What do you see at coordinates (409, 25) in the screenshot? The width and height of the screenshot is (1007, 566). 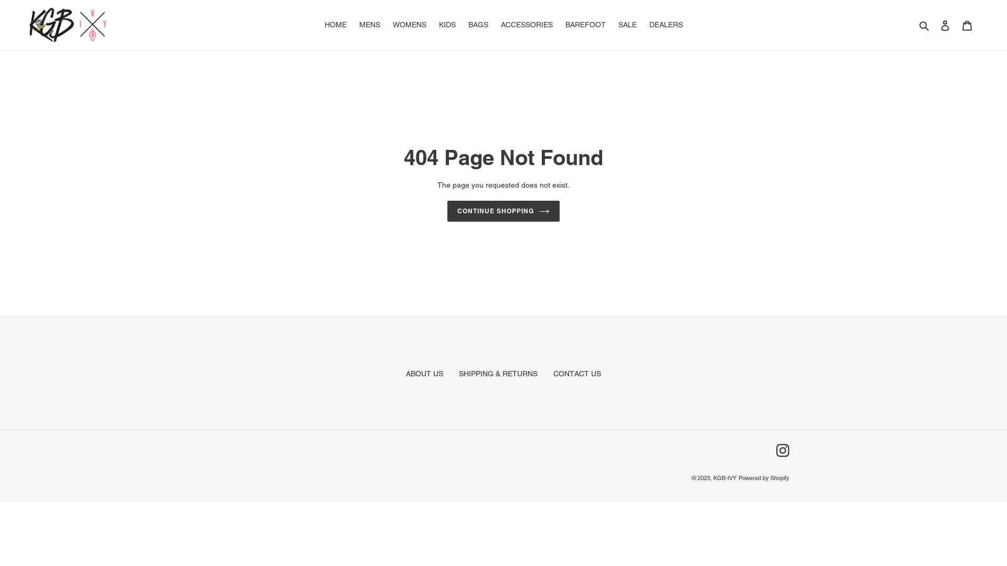 I see `WOMENS` at bounding box center [409, 25].